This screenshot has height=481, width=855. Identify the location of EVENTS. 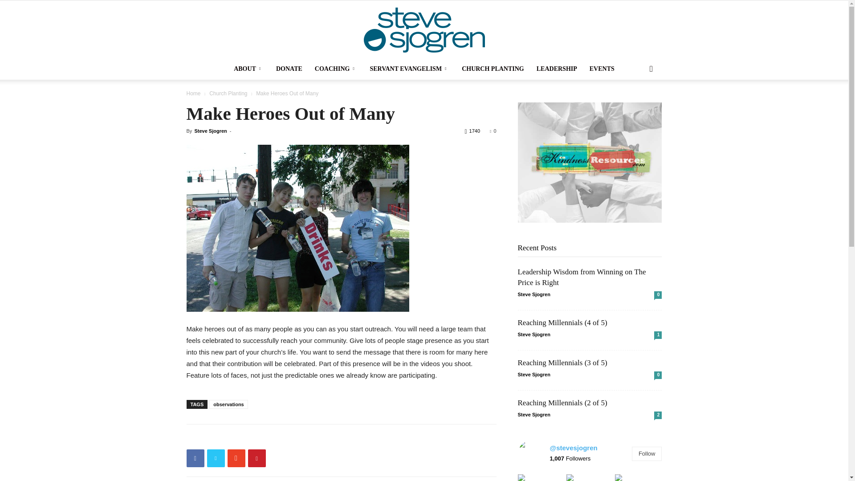
(602, 69).